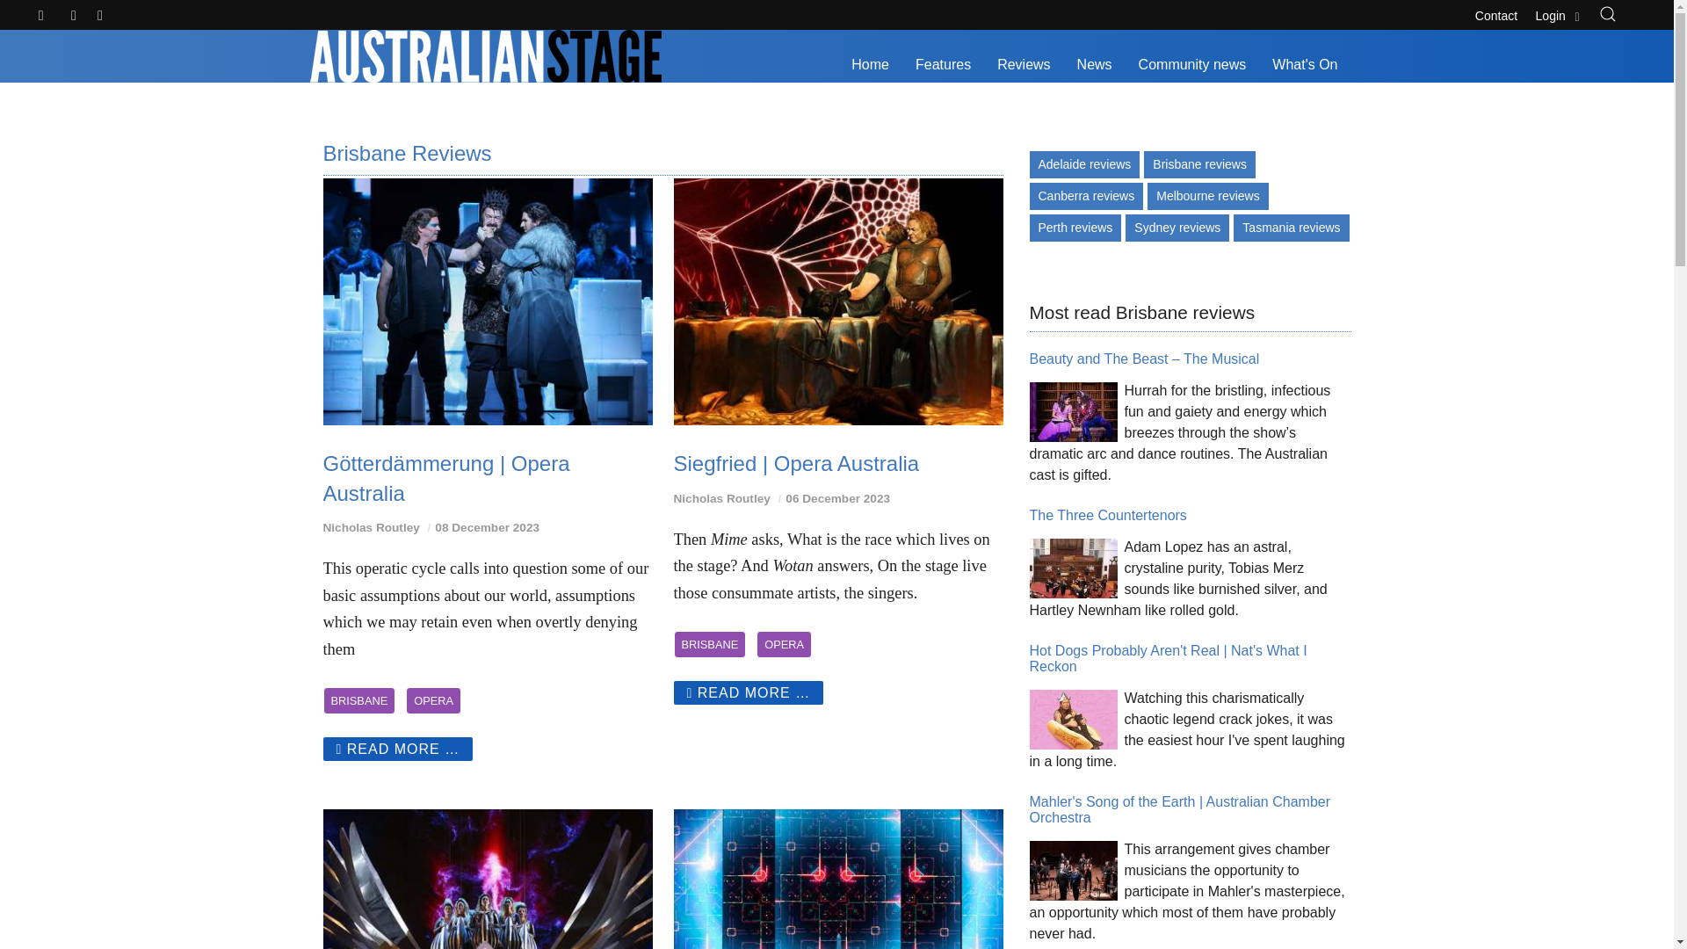 The width and height of the screenshot is (1687, 949). What do you see at coordinates (1559, 13) in the screenshot?
I see `Login` at bounding box center [1559, 13].